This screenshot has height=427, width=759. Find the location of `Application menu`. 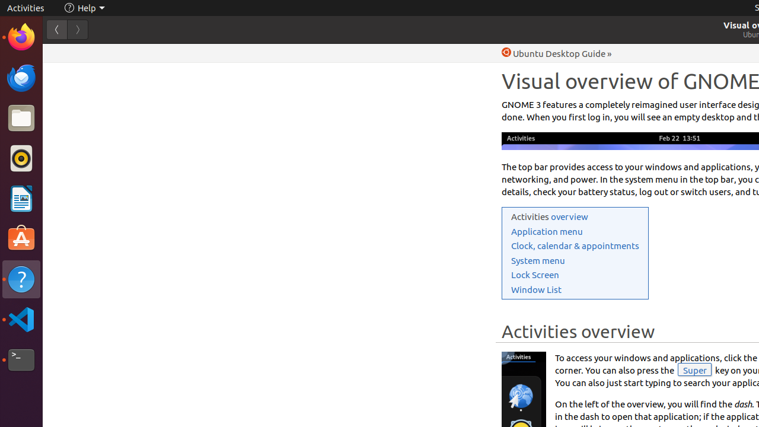

Application menu is located at coordinates (547, 231).